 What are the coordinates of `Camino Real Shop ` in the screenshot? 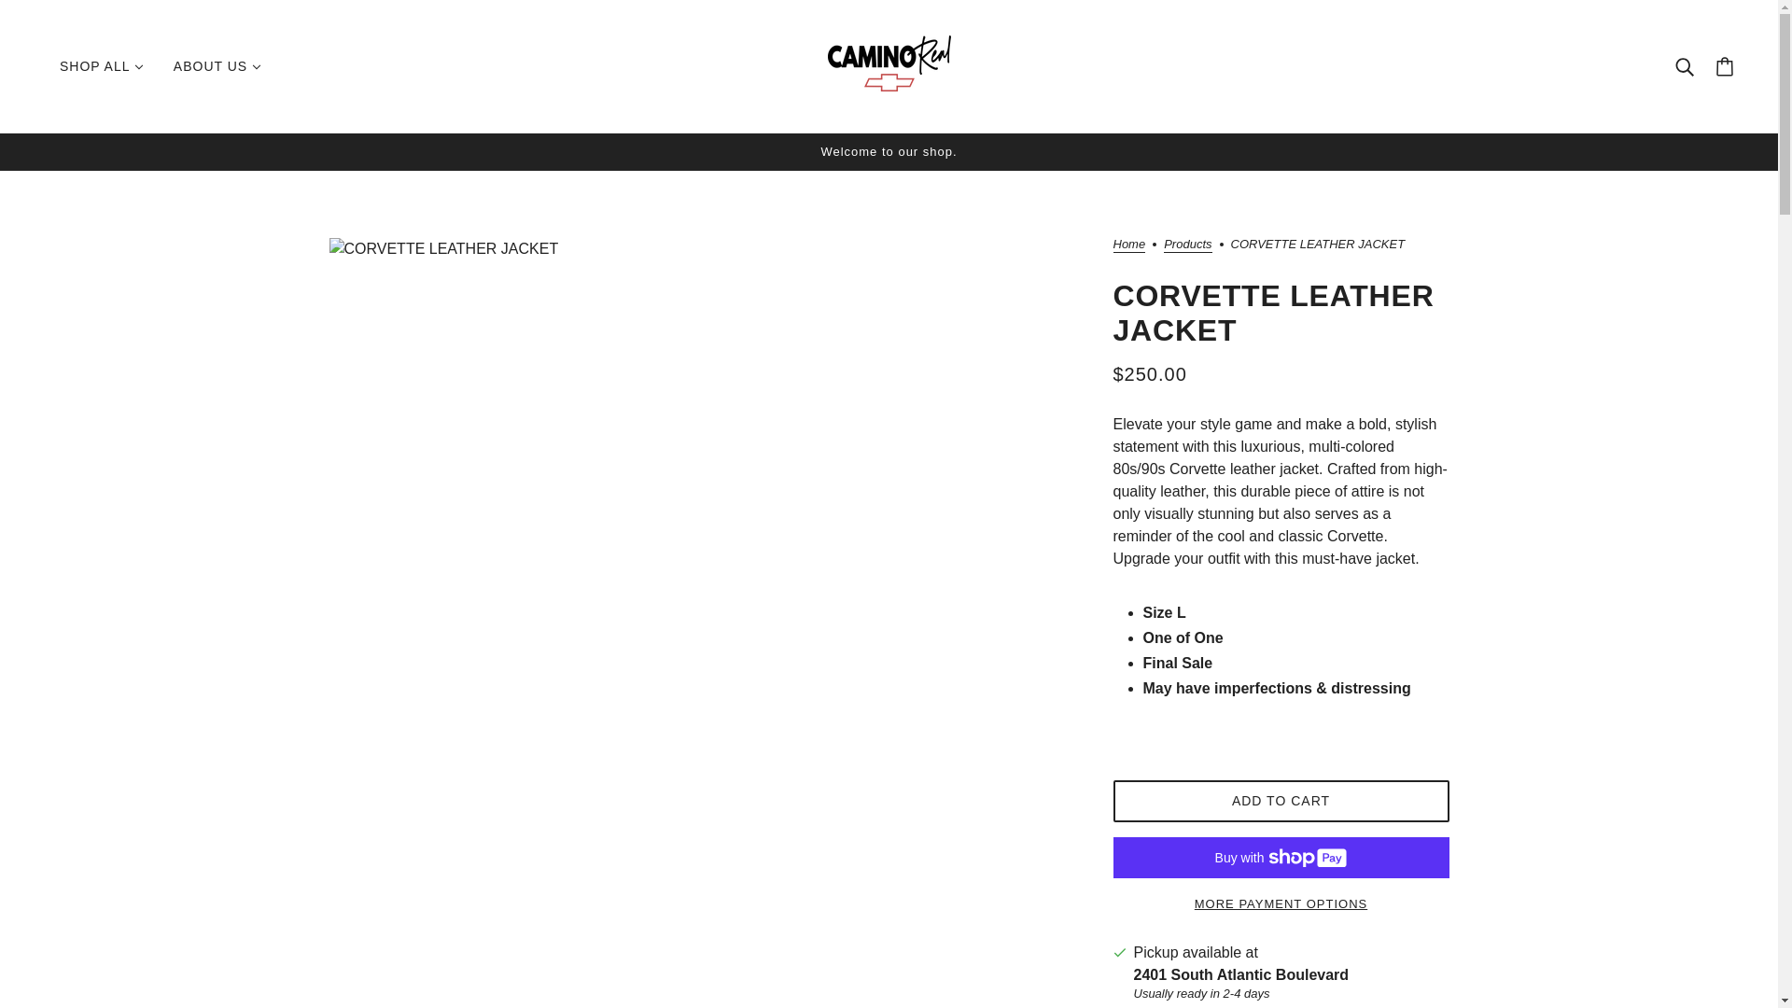 It's located at (888, 86).